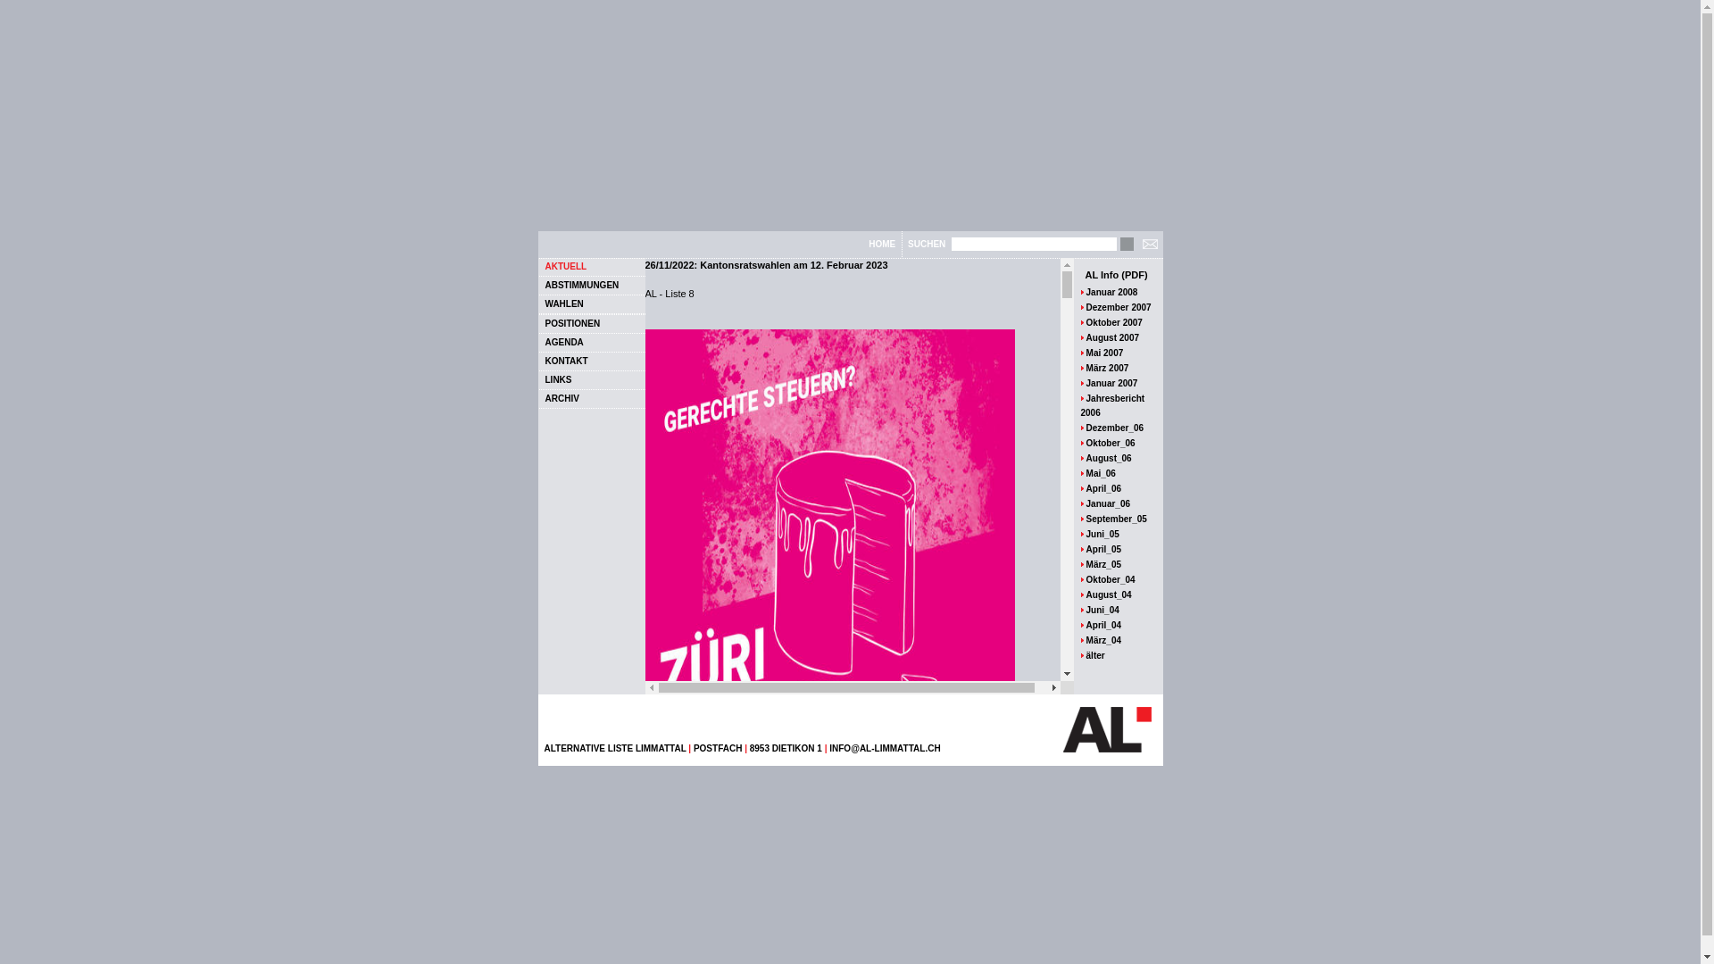 The image size is (1714, 964). I want to click on LINKS, so click(558, 380).